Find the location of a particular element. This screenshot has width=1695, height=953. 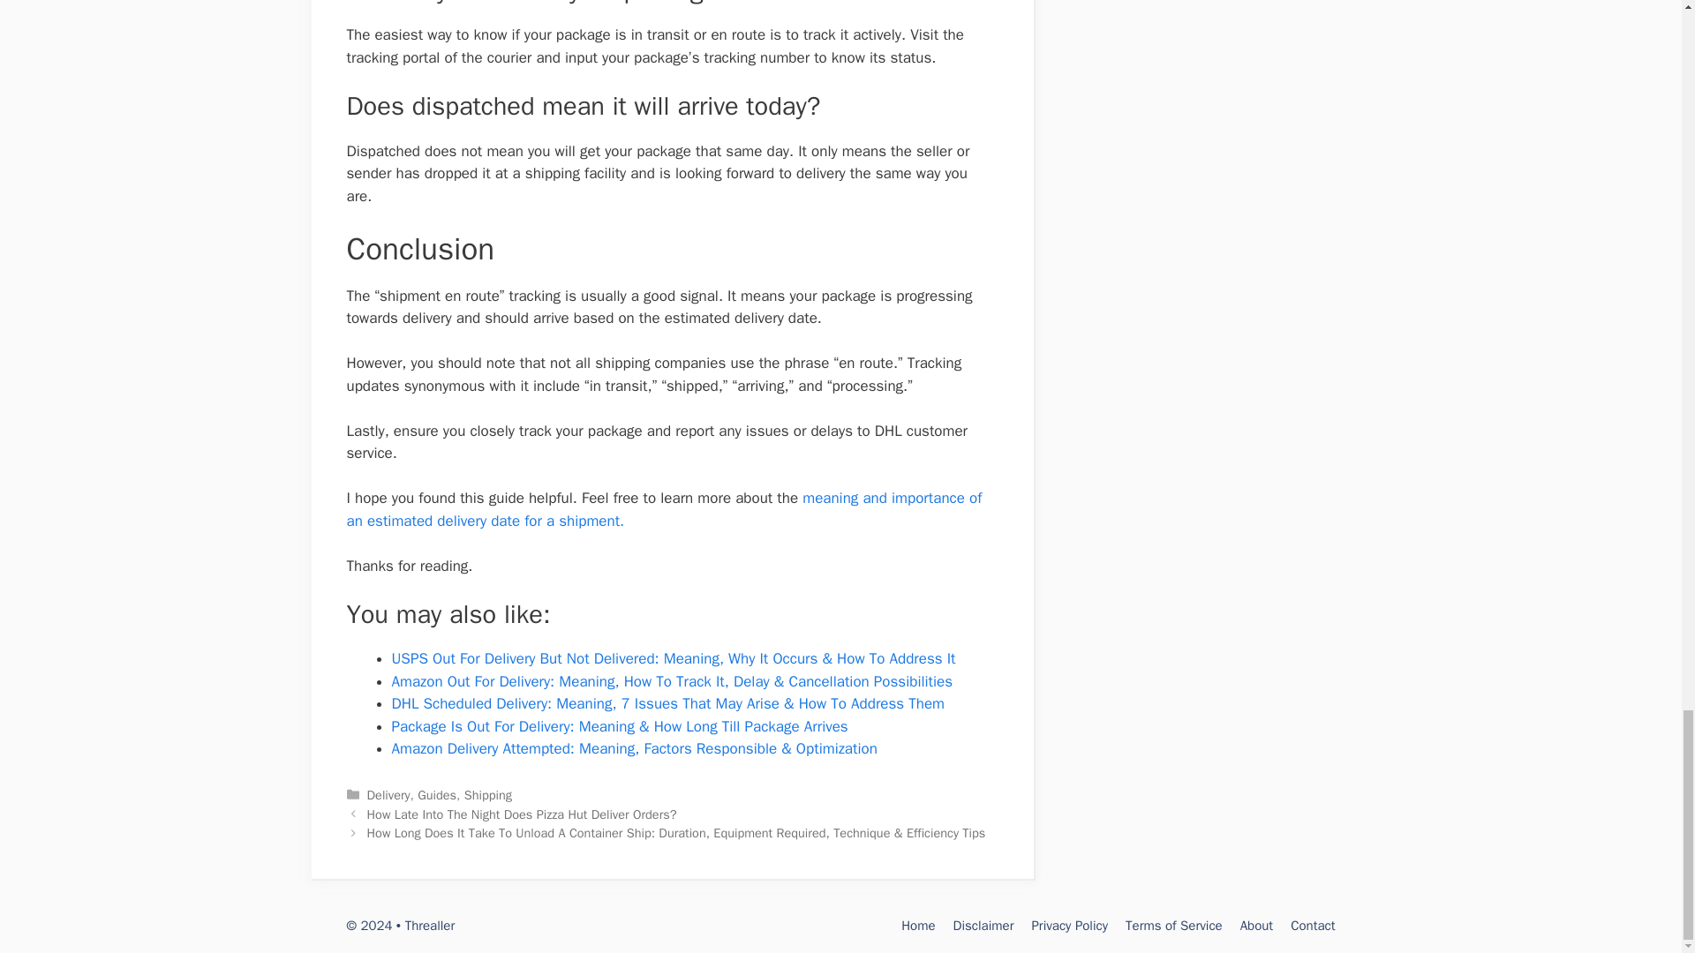

Guides is located at coordinates (436, 795).